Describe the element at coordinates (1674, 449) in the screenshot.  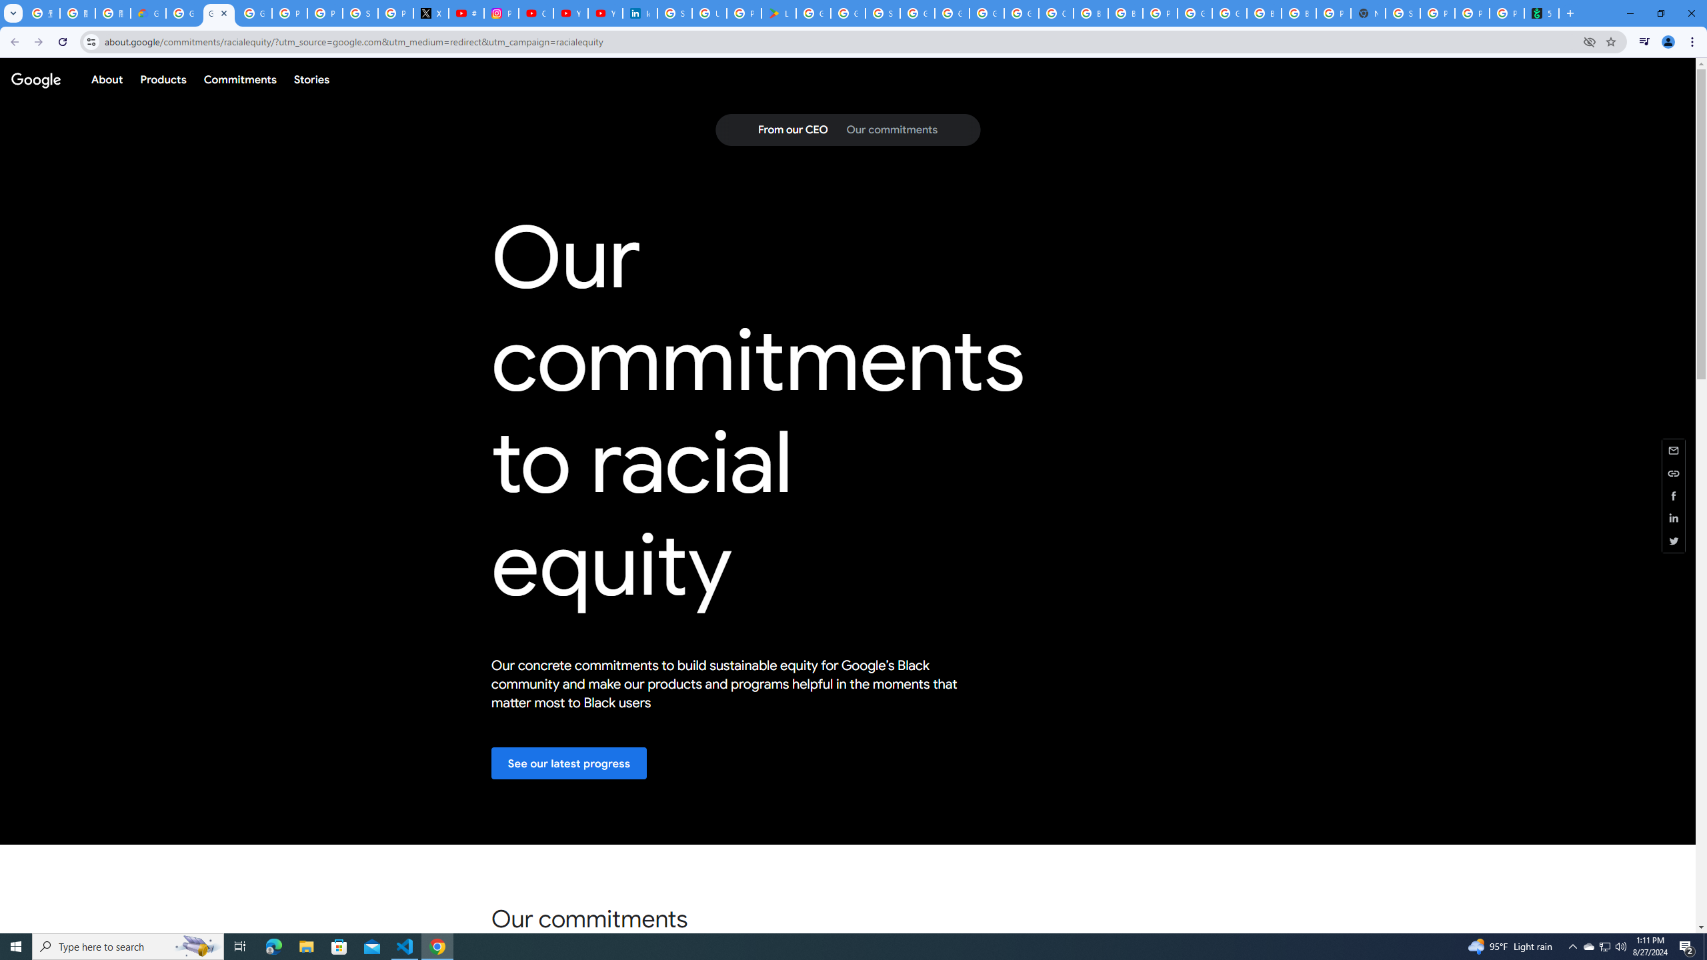
I see `Share this page (Email)` at that location.